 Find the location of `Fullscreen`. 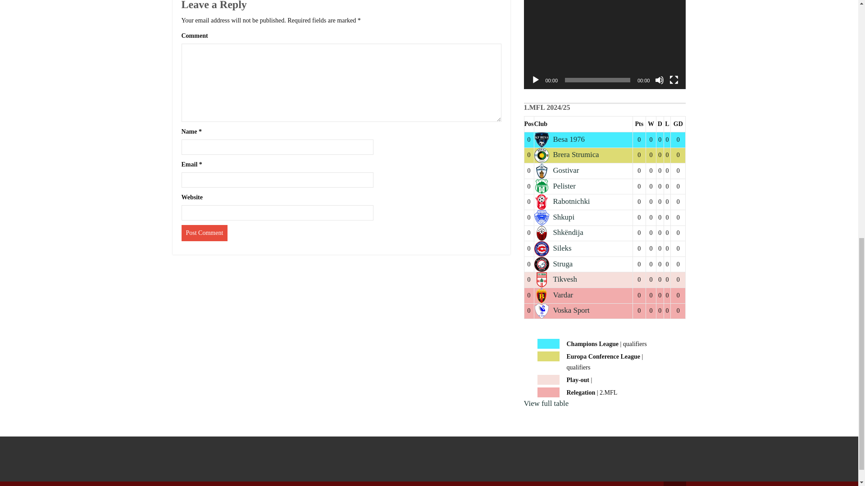

Fullscreen is located at coordinates (674, 80).